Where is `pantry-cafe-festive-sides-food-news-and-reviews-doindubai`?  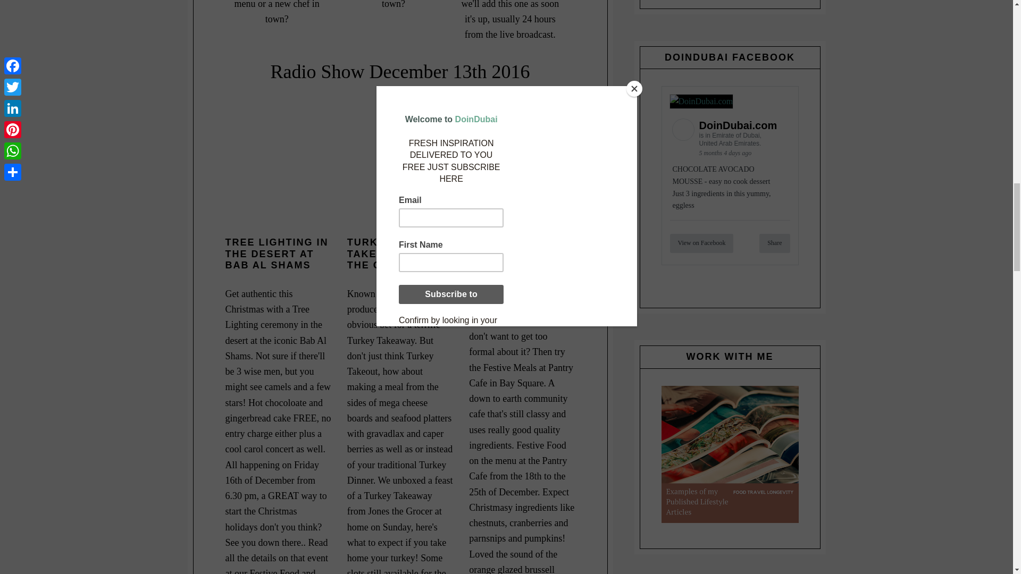
pantry-cafe-festive-sides-food-news-and-reviews-doindubai is located at coordinates (521, 168).